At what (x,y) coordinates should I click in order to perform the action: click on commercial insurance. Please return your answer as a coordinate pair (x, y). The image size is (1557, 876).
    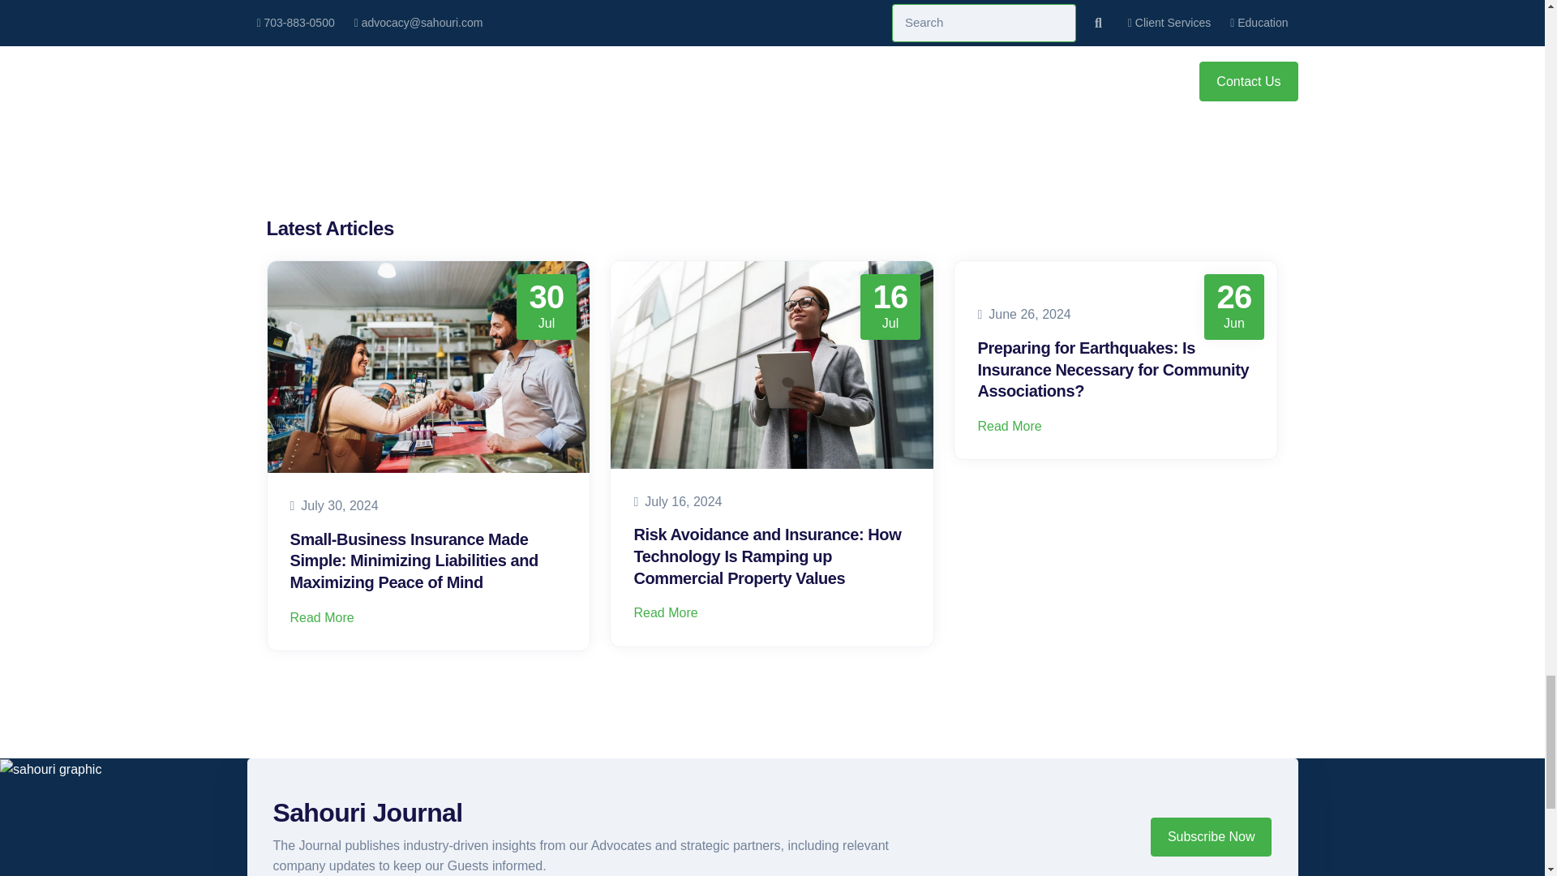
    Looking at the image, I should click on (771, 364).